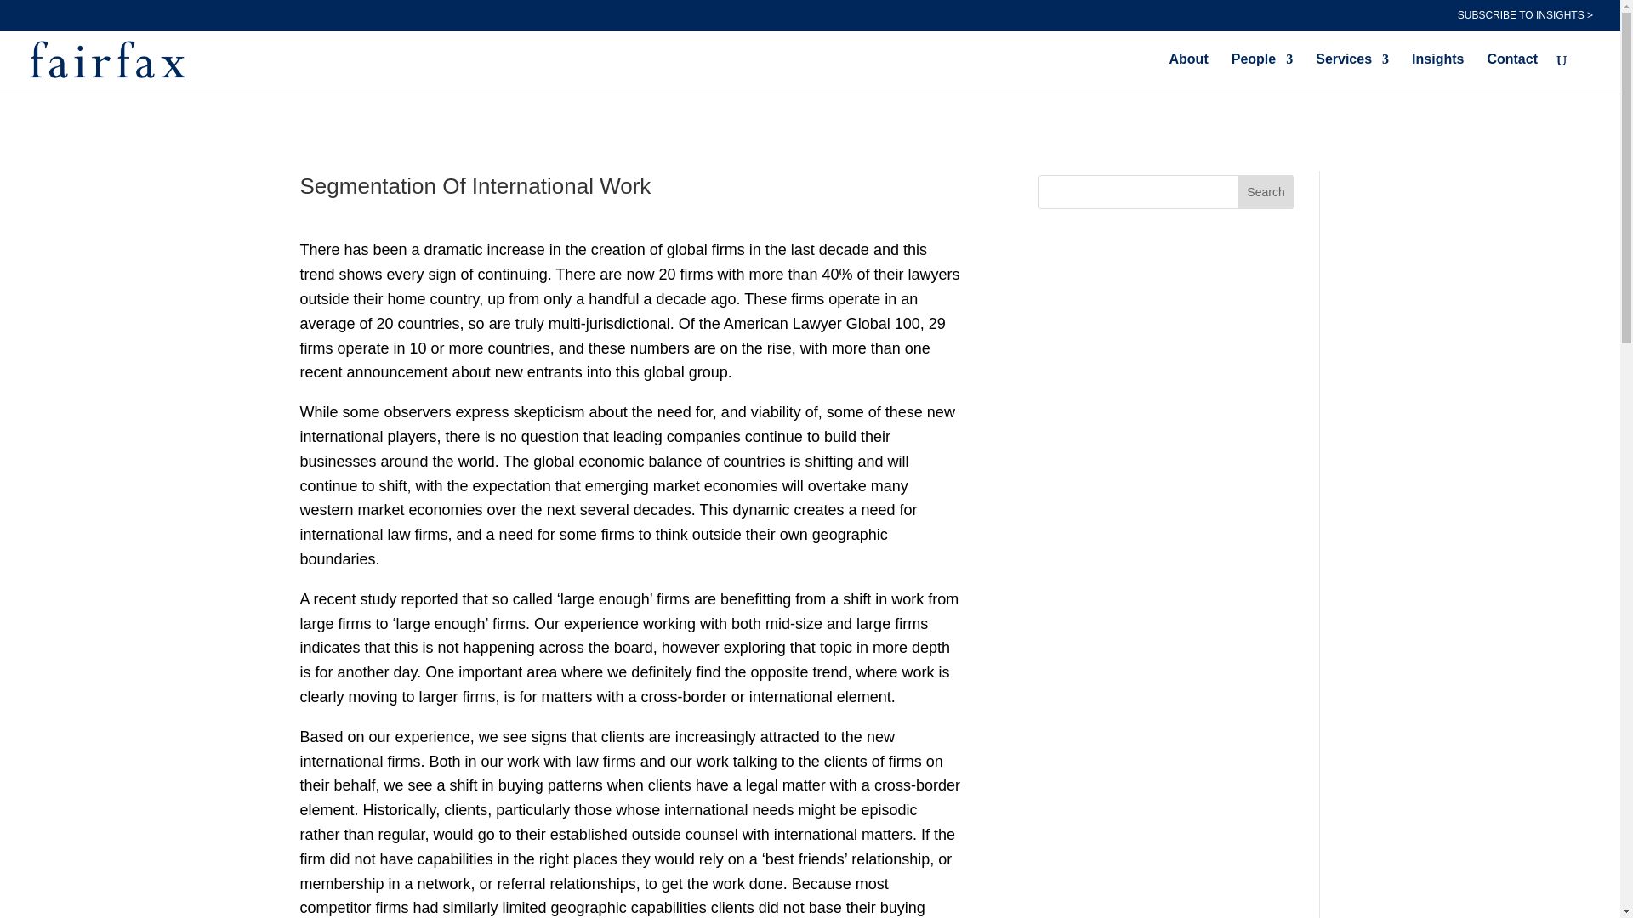  What do you see at coordinates (1141, 529) in the screenshot?
I see `Governance and Management` at bounding box center [1141, 529].